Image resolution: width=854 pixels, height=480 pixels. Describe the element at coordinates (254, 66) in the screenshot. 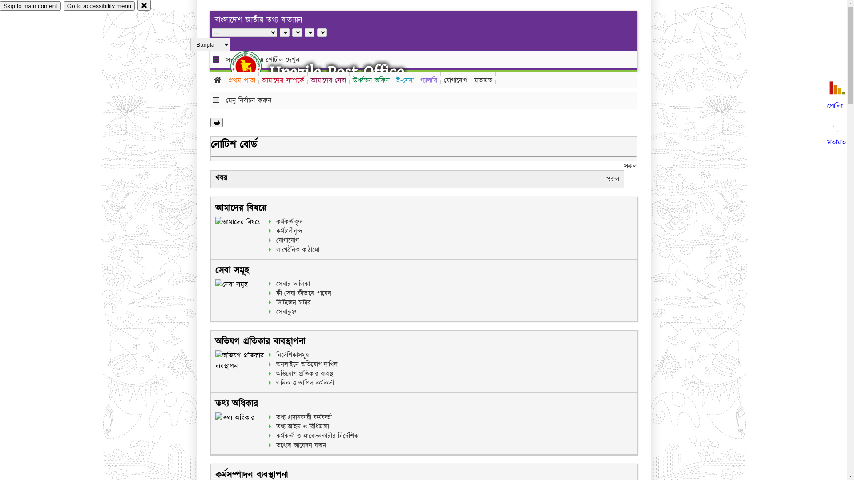

I see `
                
            ` at that location.